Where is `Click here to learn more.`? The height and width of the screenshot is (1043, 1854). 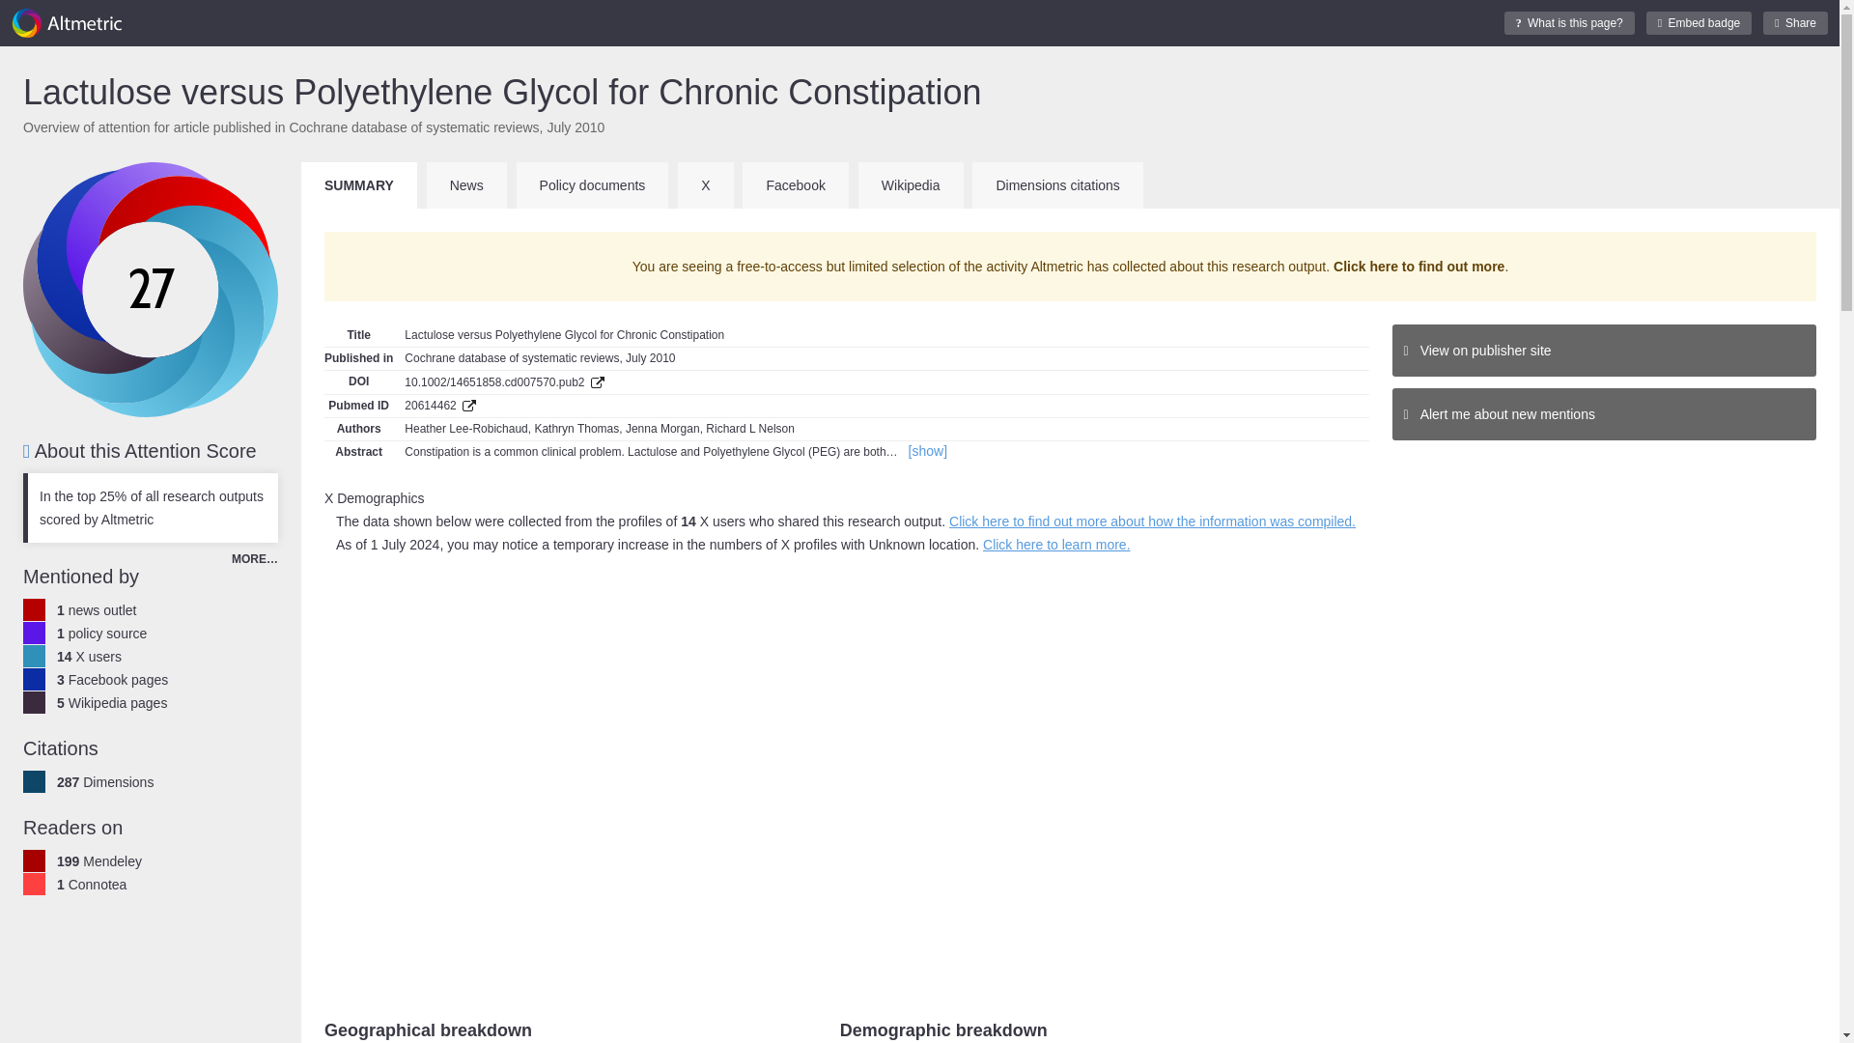
Click here to learn more. is located at coordinates (1056, 545).